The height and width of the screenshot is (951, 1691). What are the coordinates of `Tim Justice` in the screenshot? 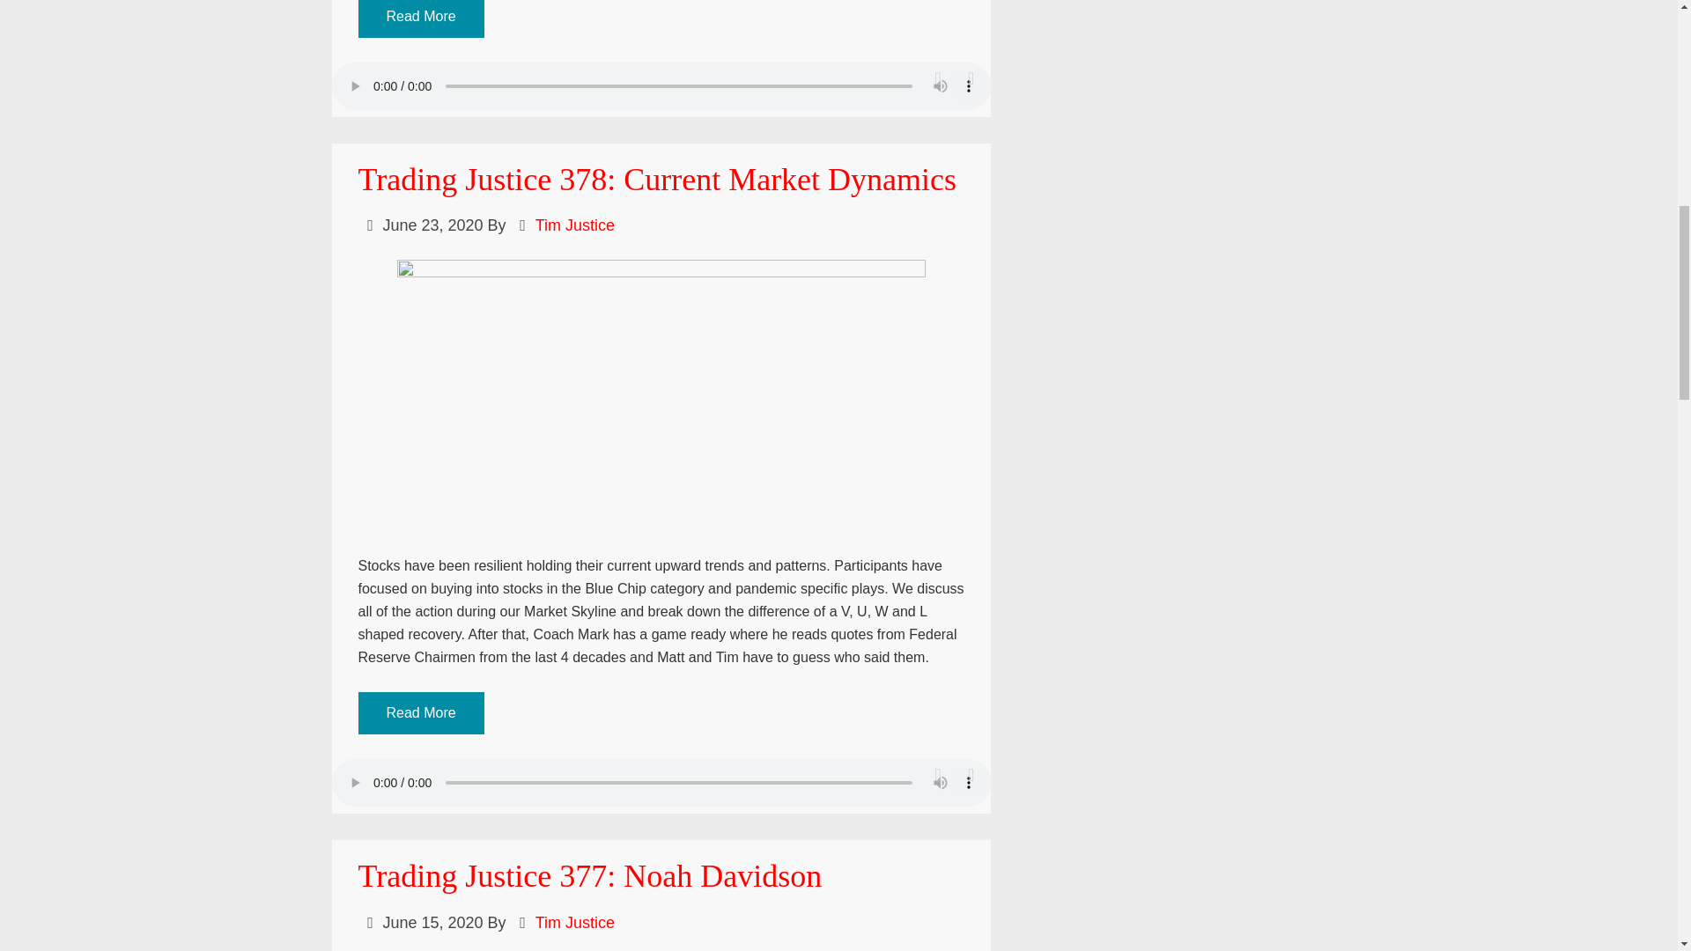 It's located at (575, 923).